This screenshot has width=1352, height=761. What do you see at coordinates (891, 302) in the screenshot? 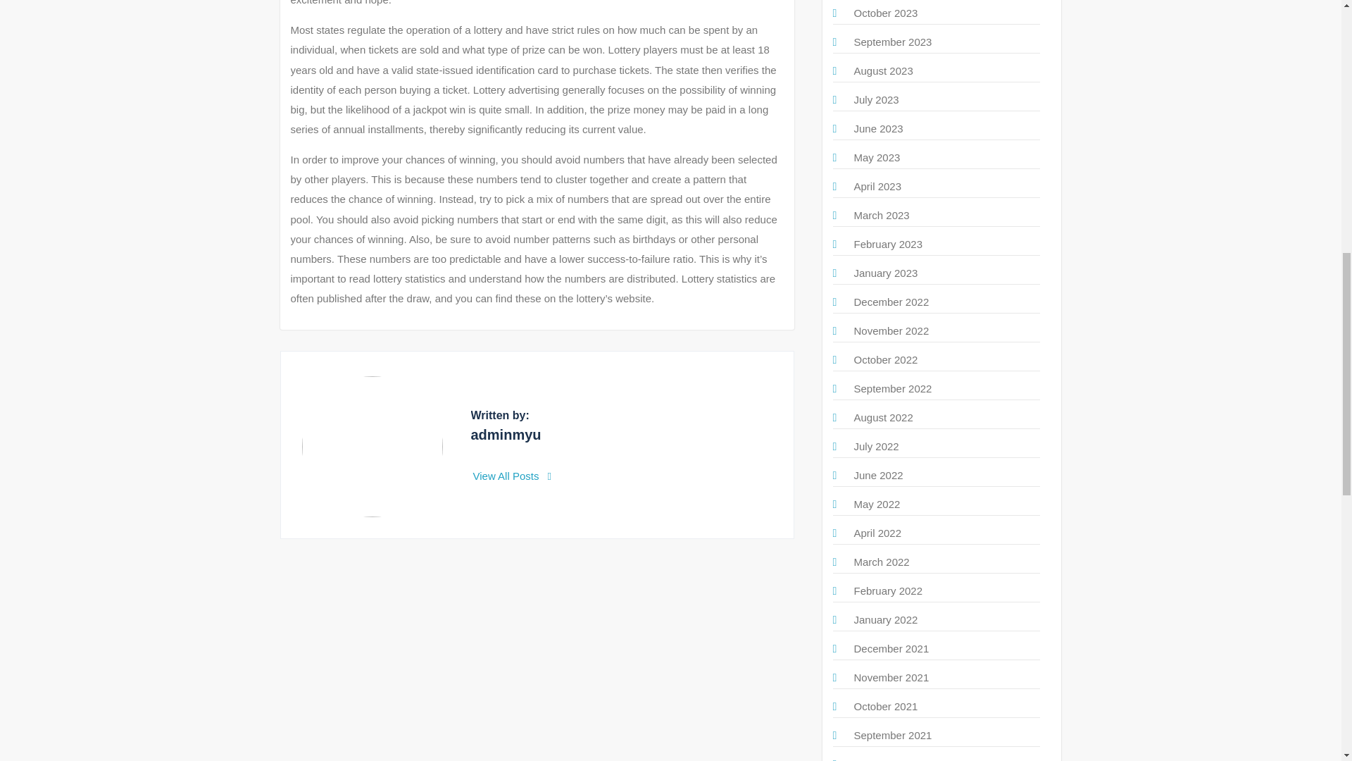
I see `December 2022` at bounding box center [891, 302].